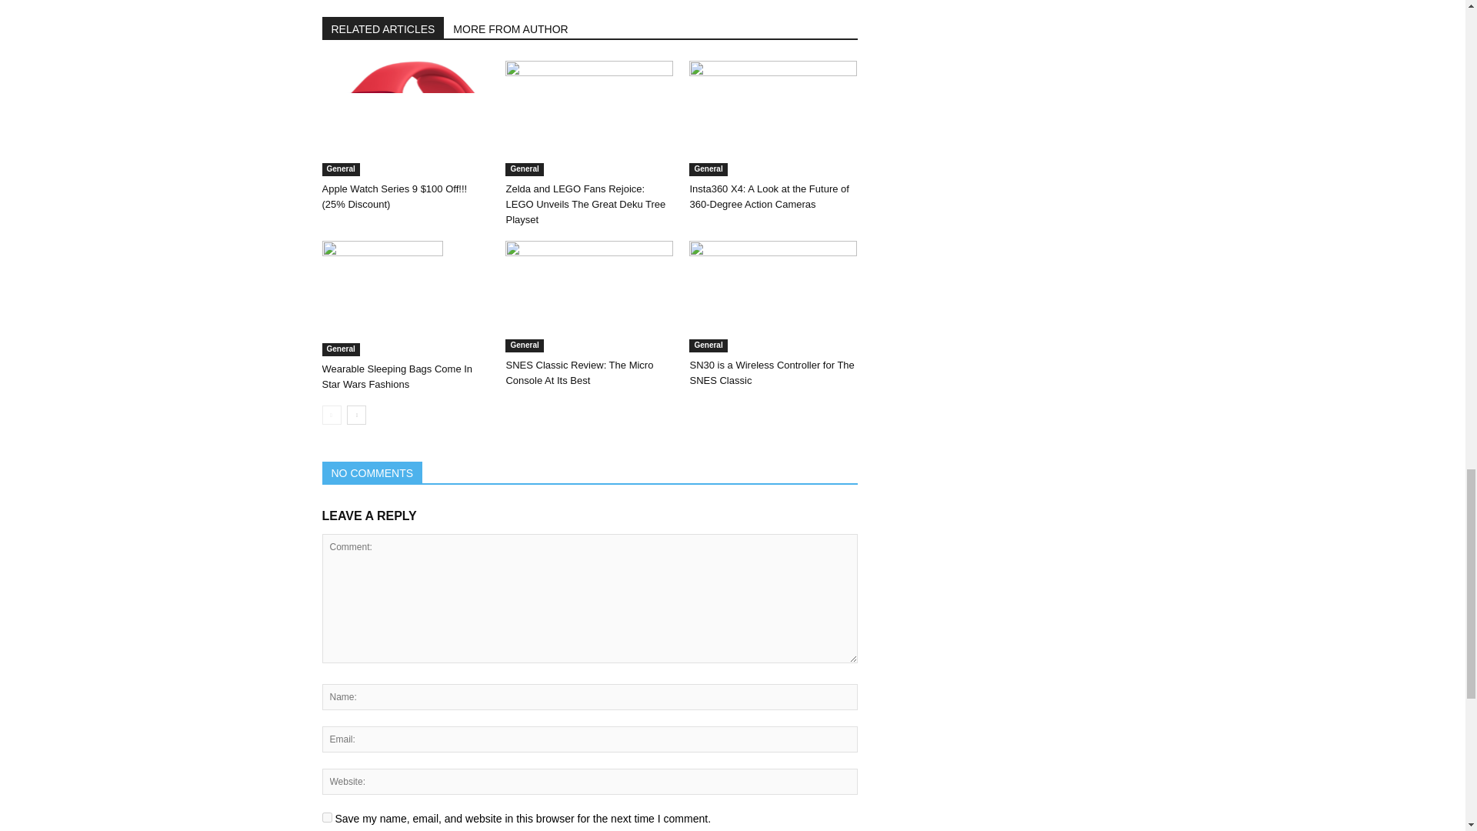  I want to click on General, so click(524, 169).